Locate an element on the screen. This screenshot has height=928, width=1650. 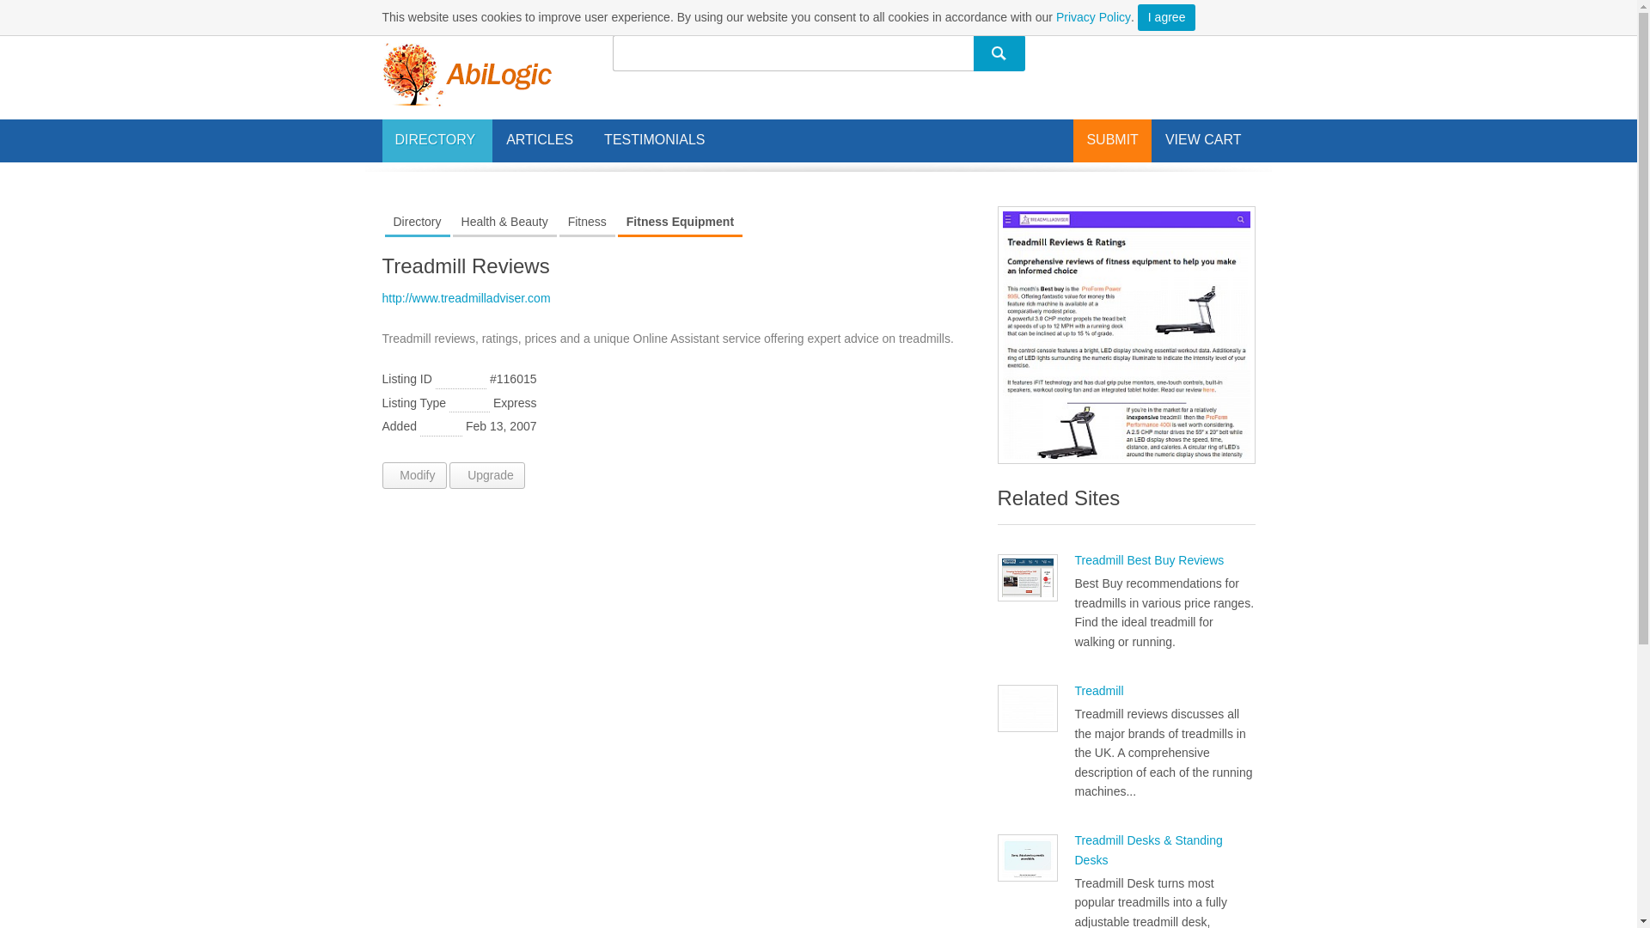
I agree is located at coordinates (1167, 17).